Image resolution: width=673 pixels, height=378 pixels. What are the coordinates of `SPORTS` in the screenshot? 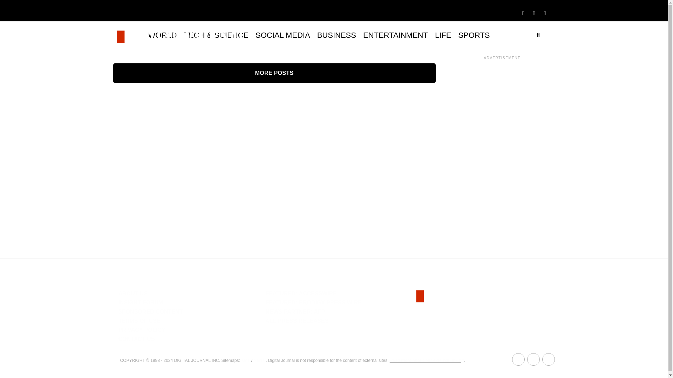 It's located at (474, 35).